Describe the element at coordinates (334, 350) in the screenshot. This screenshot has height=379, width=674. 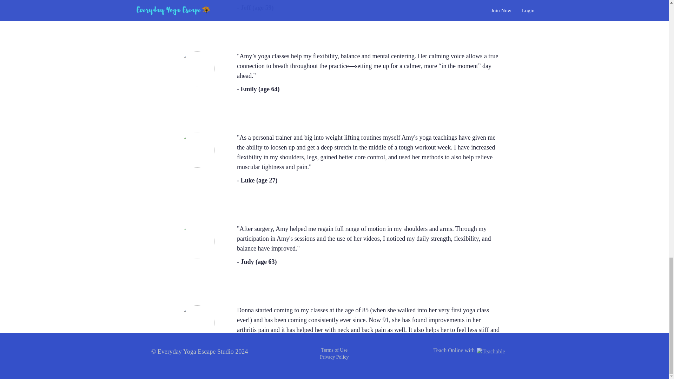
I see `Terms of Use` at that location.